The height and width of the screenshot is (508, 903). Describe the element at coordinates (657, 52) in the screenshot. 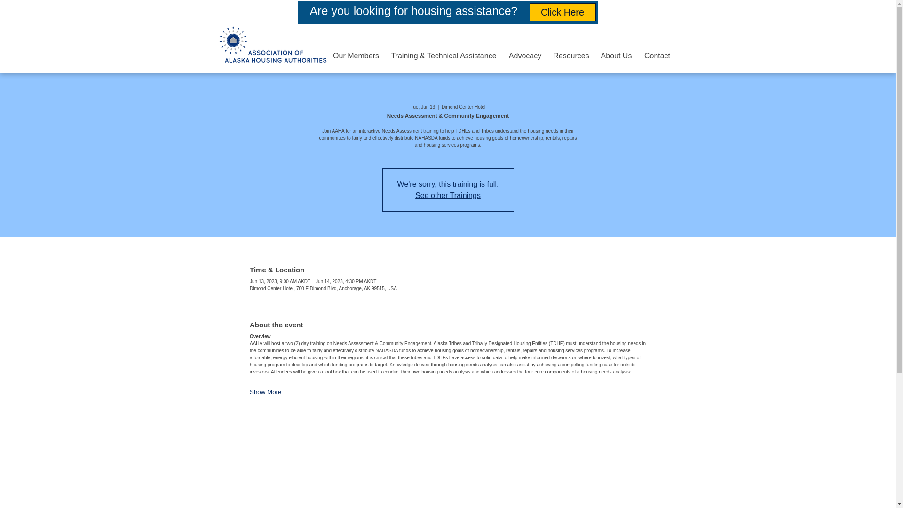

I see `Contact` at that location.